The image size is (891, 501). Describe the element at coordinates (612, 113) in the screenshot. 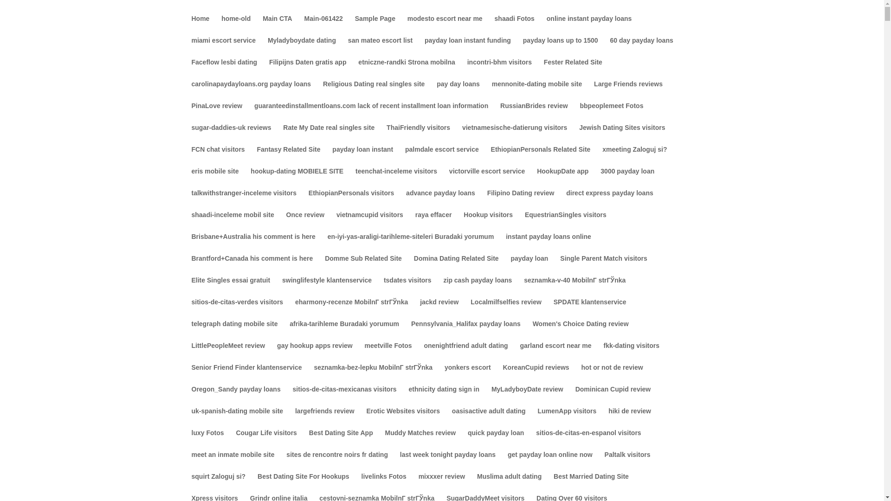

I see `bbpeoplemeet Fotos` at that location.